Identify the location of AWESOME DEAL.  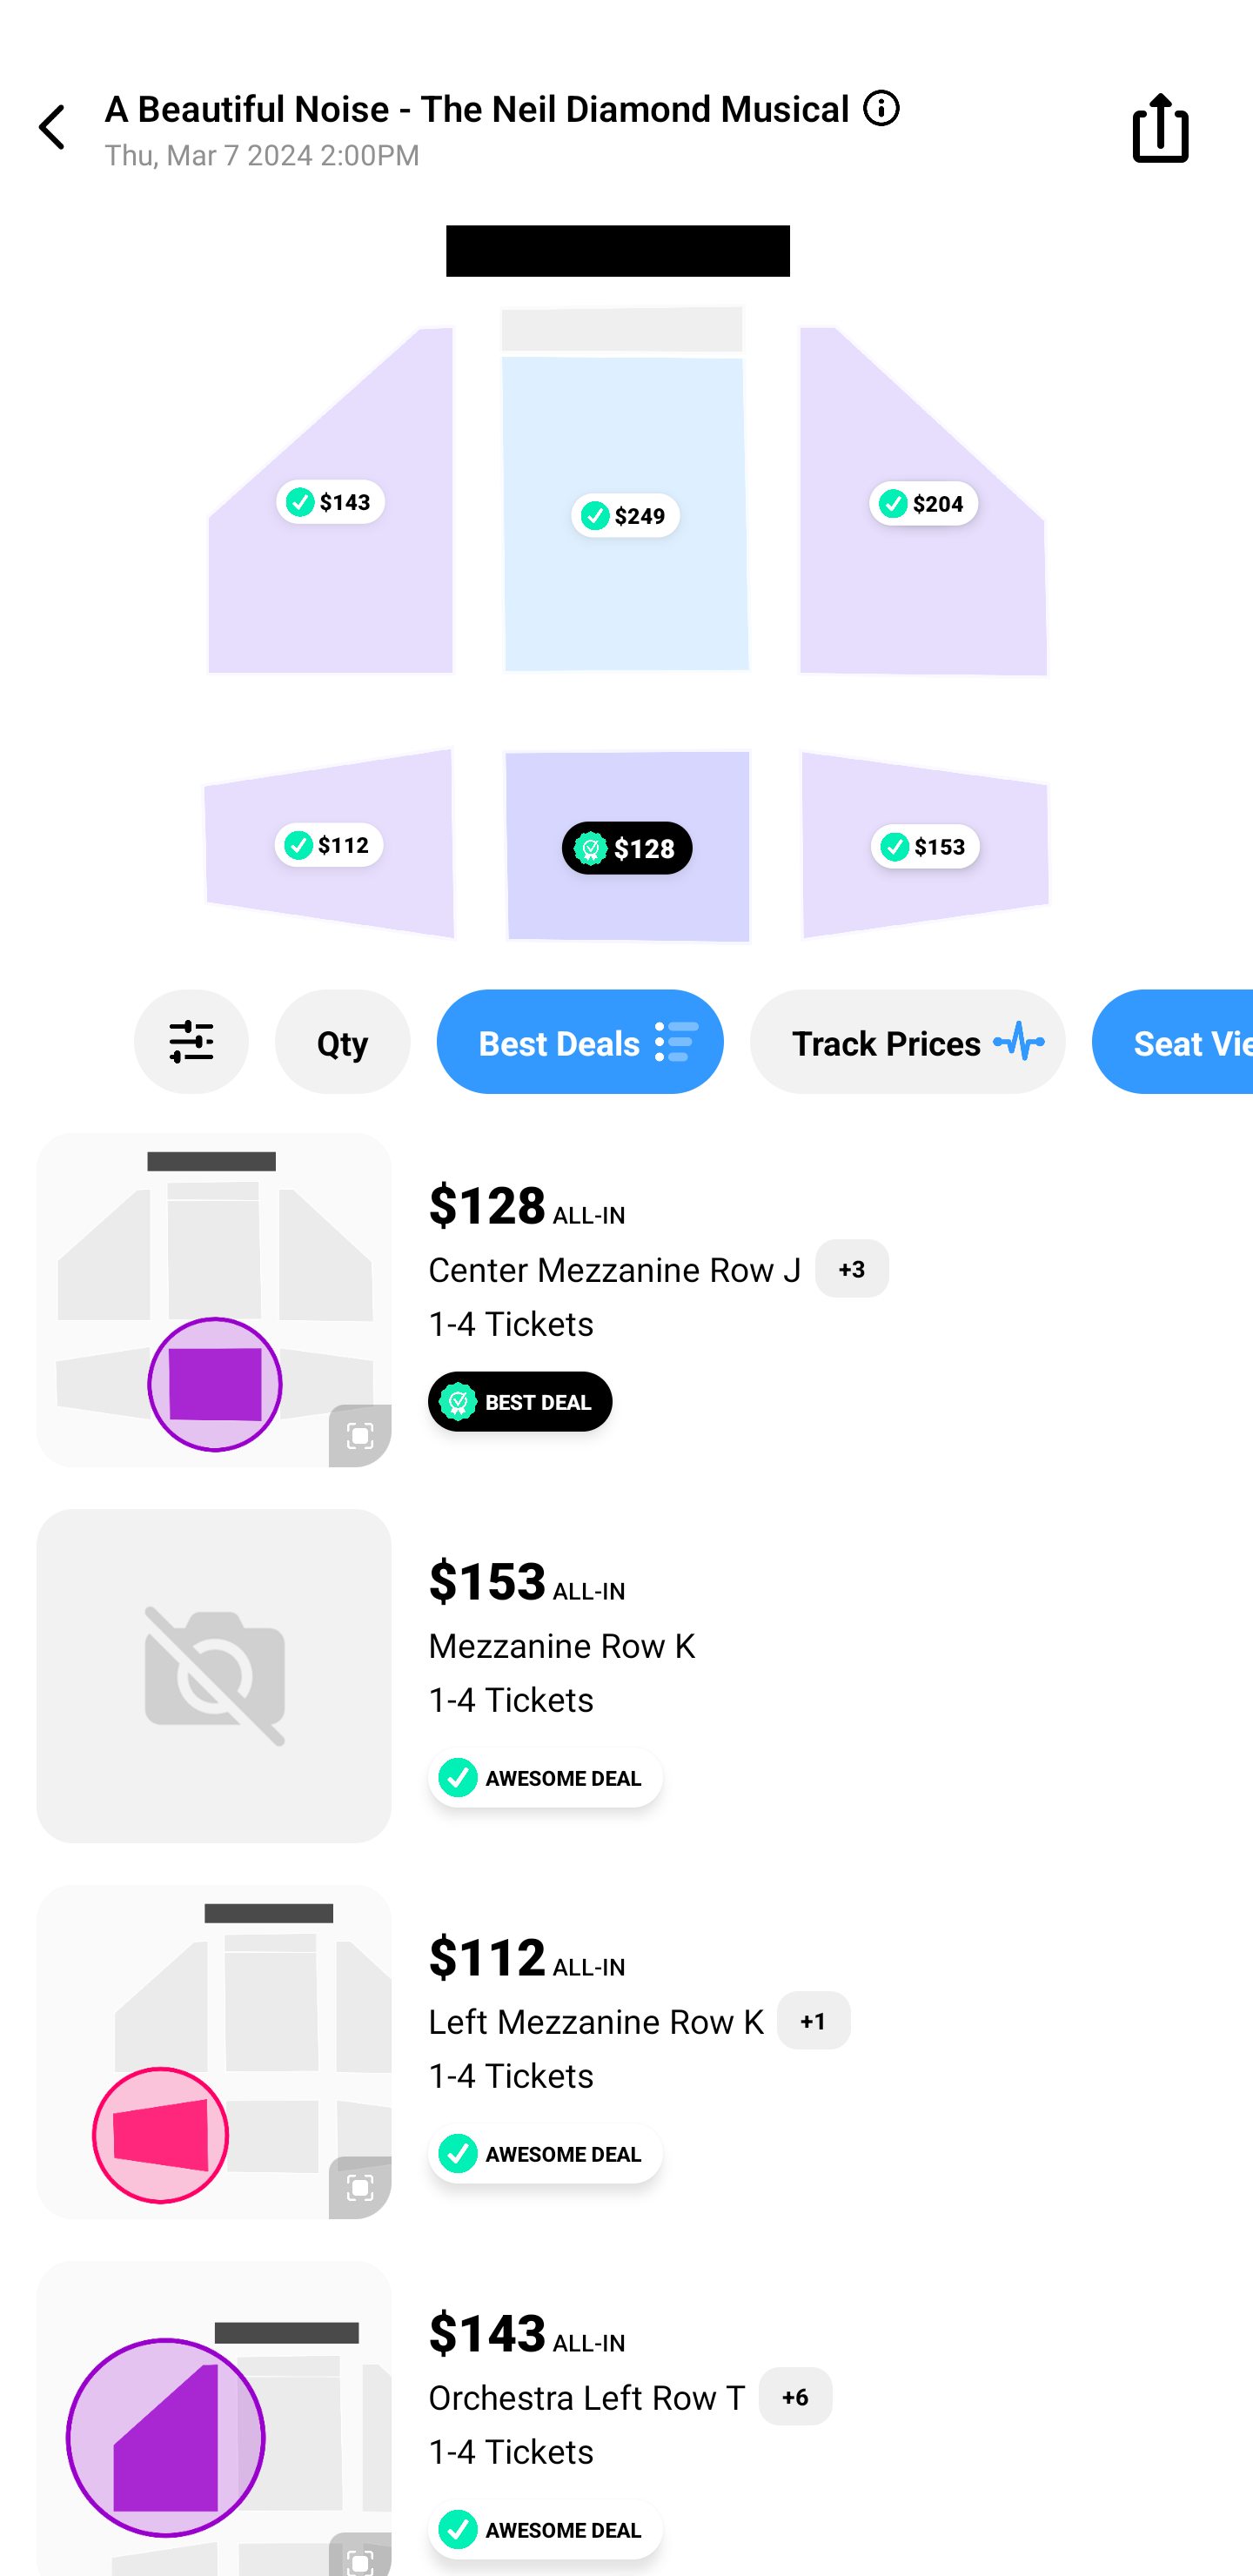
(545, 1777).